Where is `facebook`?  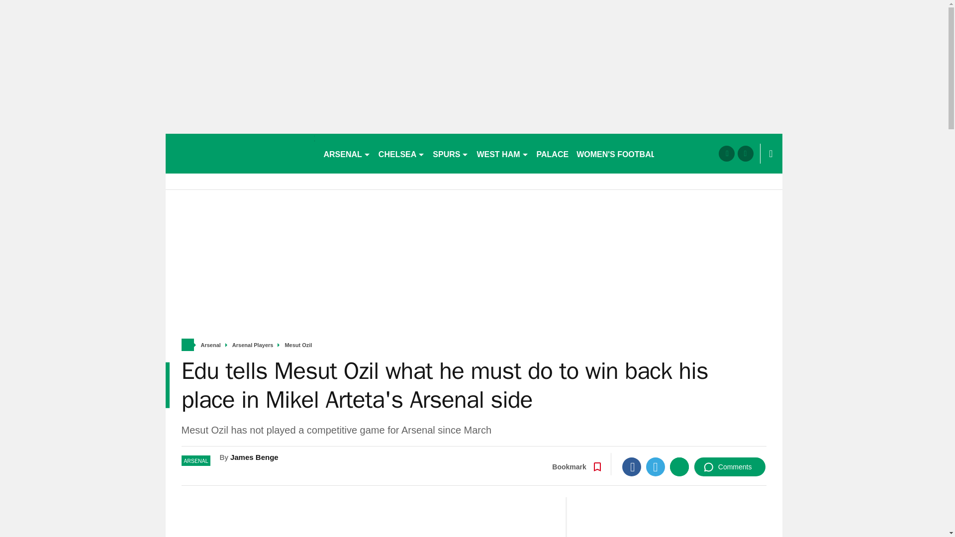
facebook is located at coordinates (726, 153).